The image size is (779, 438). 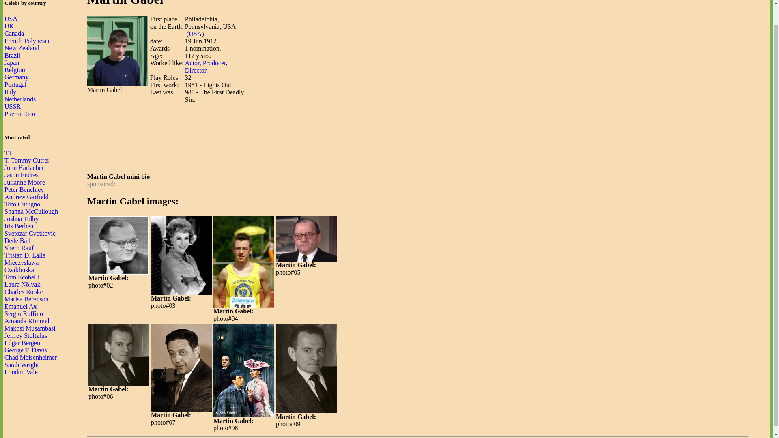 I want to click on Brazil, so click(x=12, y=55).